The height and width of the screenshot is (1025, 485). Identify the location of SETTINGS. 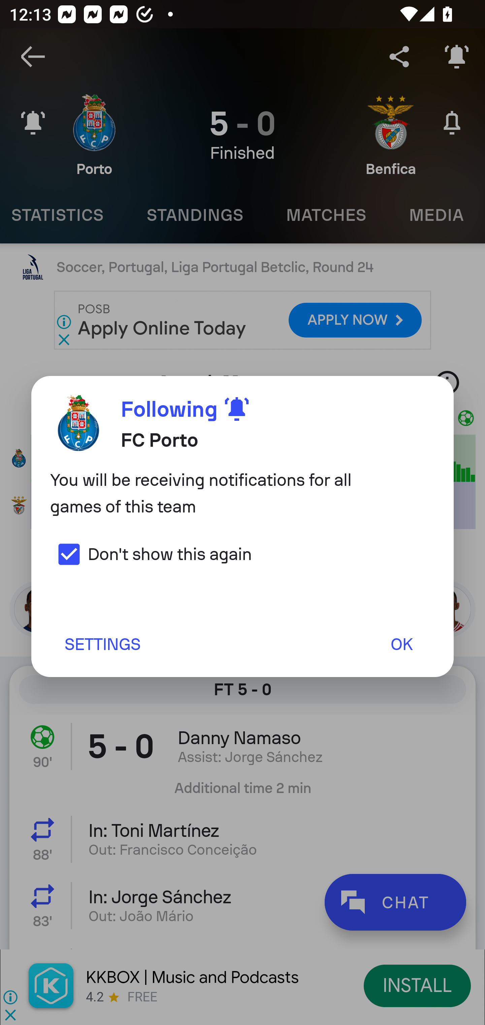
(102, 644).